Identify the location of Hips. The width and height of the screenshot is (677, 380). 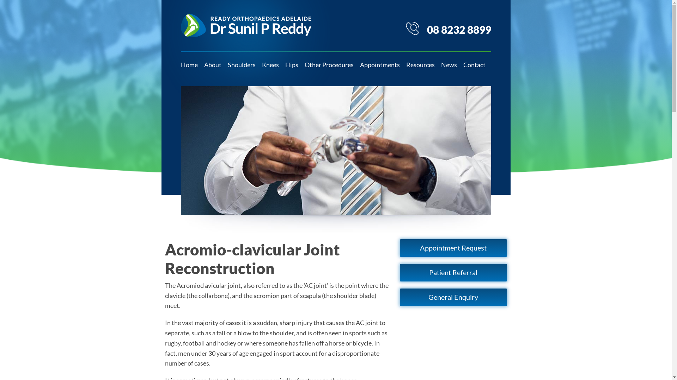
(292, 65).